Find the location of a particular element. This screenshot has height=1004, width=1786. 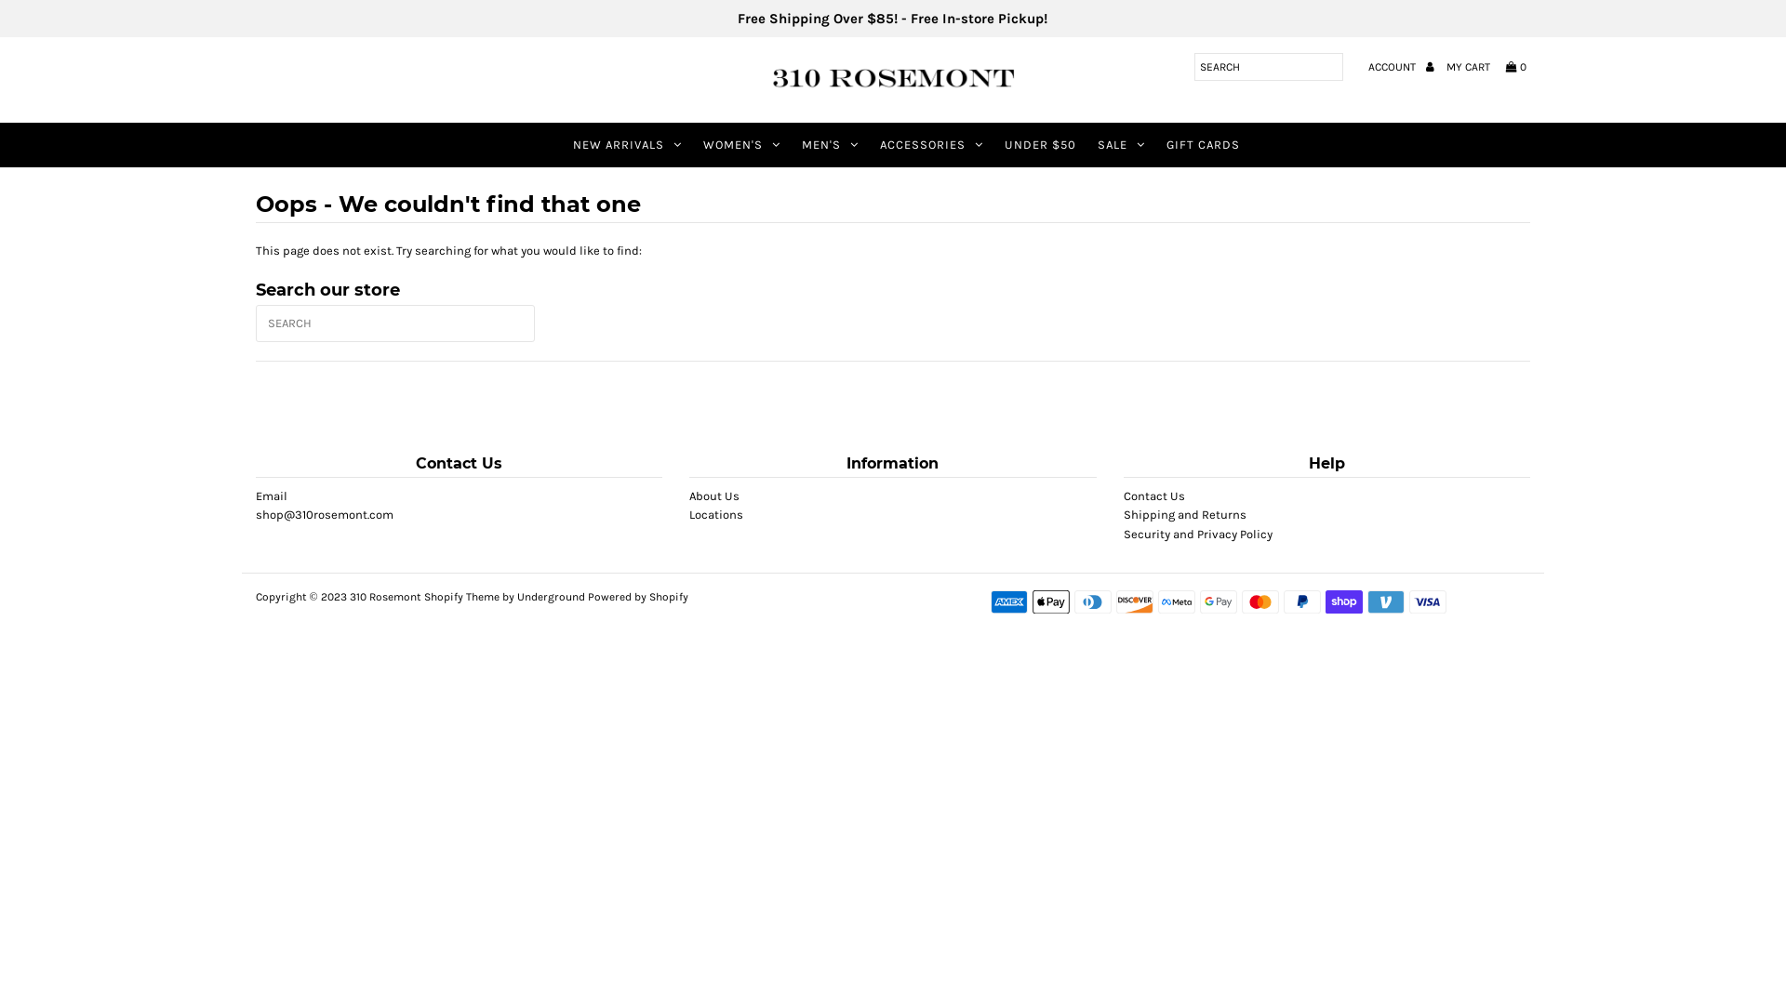

Shipping and Returns is located at coordinates (1185, 517).